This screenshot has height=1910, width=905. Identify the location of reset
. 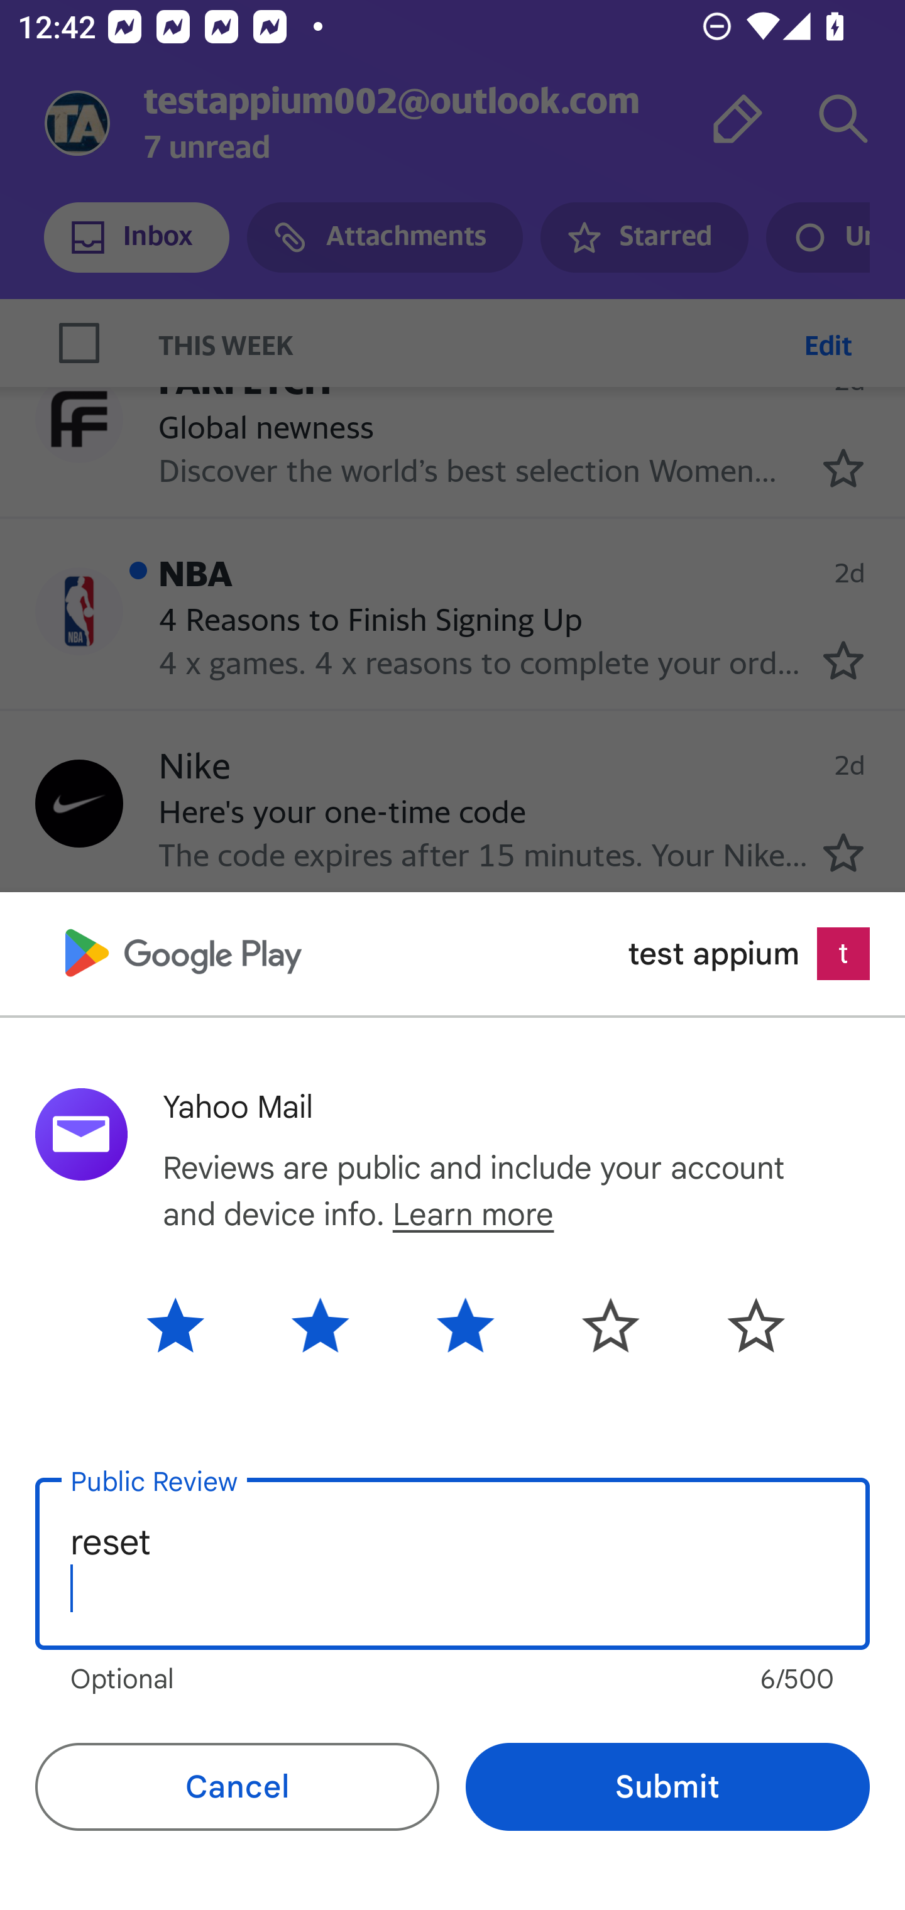
(452, 1564).